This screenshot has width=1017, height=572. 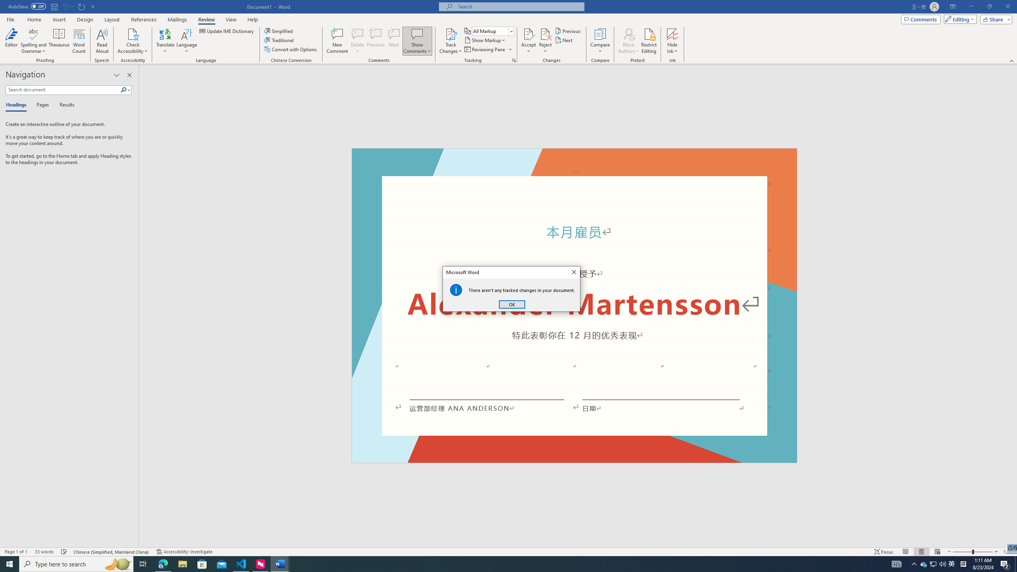 What do you see at coordinates (924, 564) in the screenshot?
I see `Delete` at bounding box center [924, 564].